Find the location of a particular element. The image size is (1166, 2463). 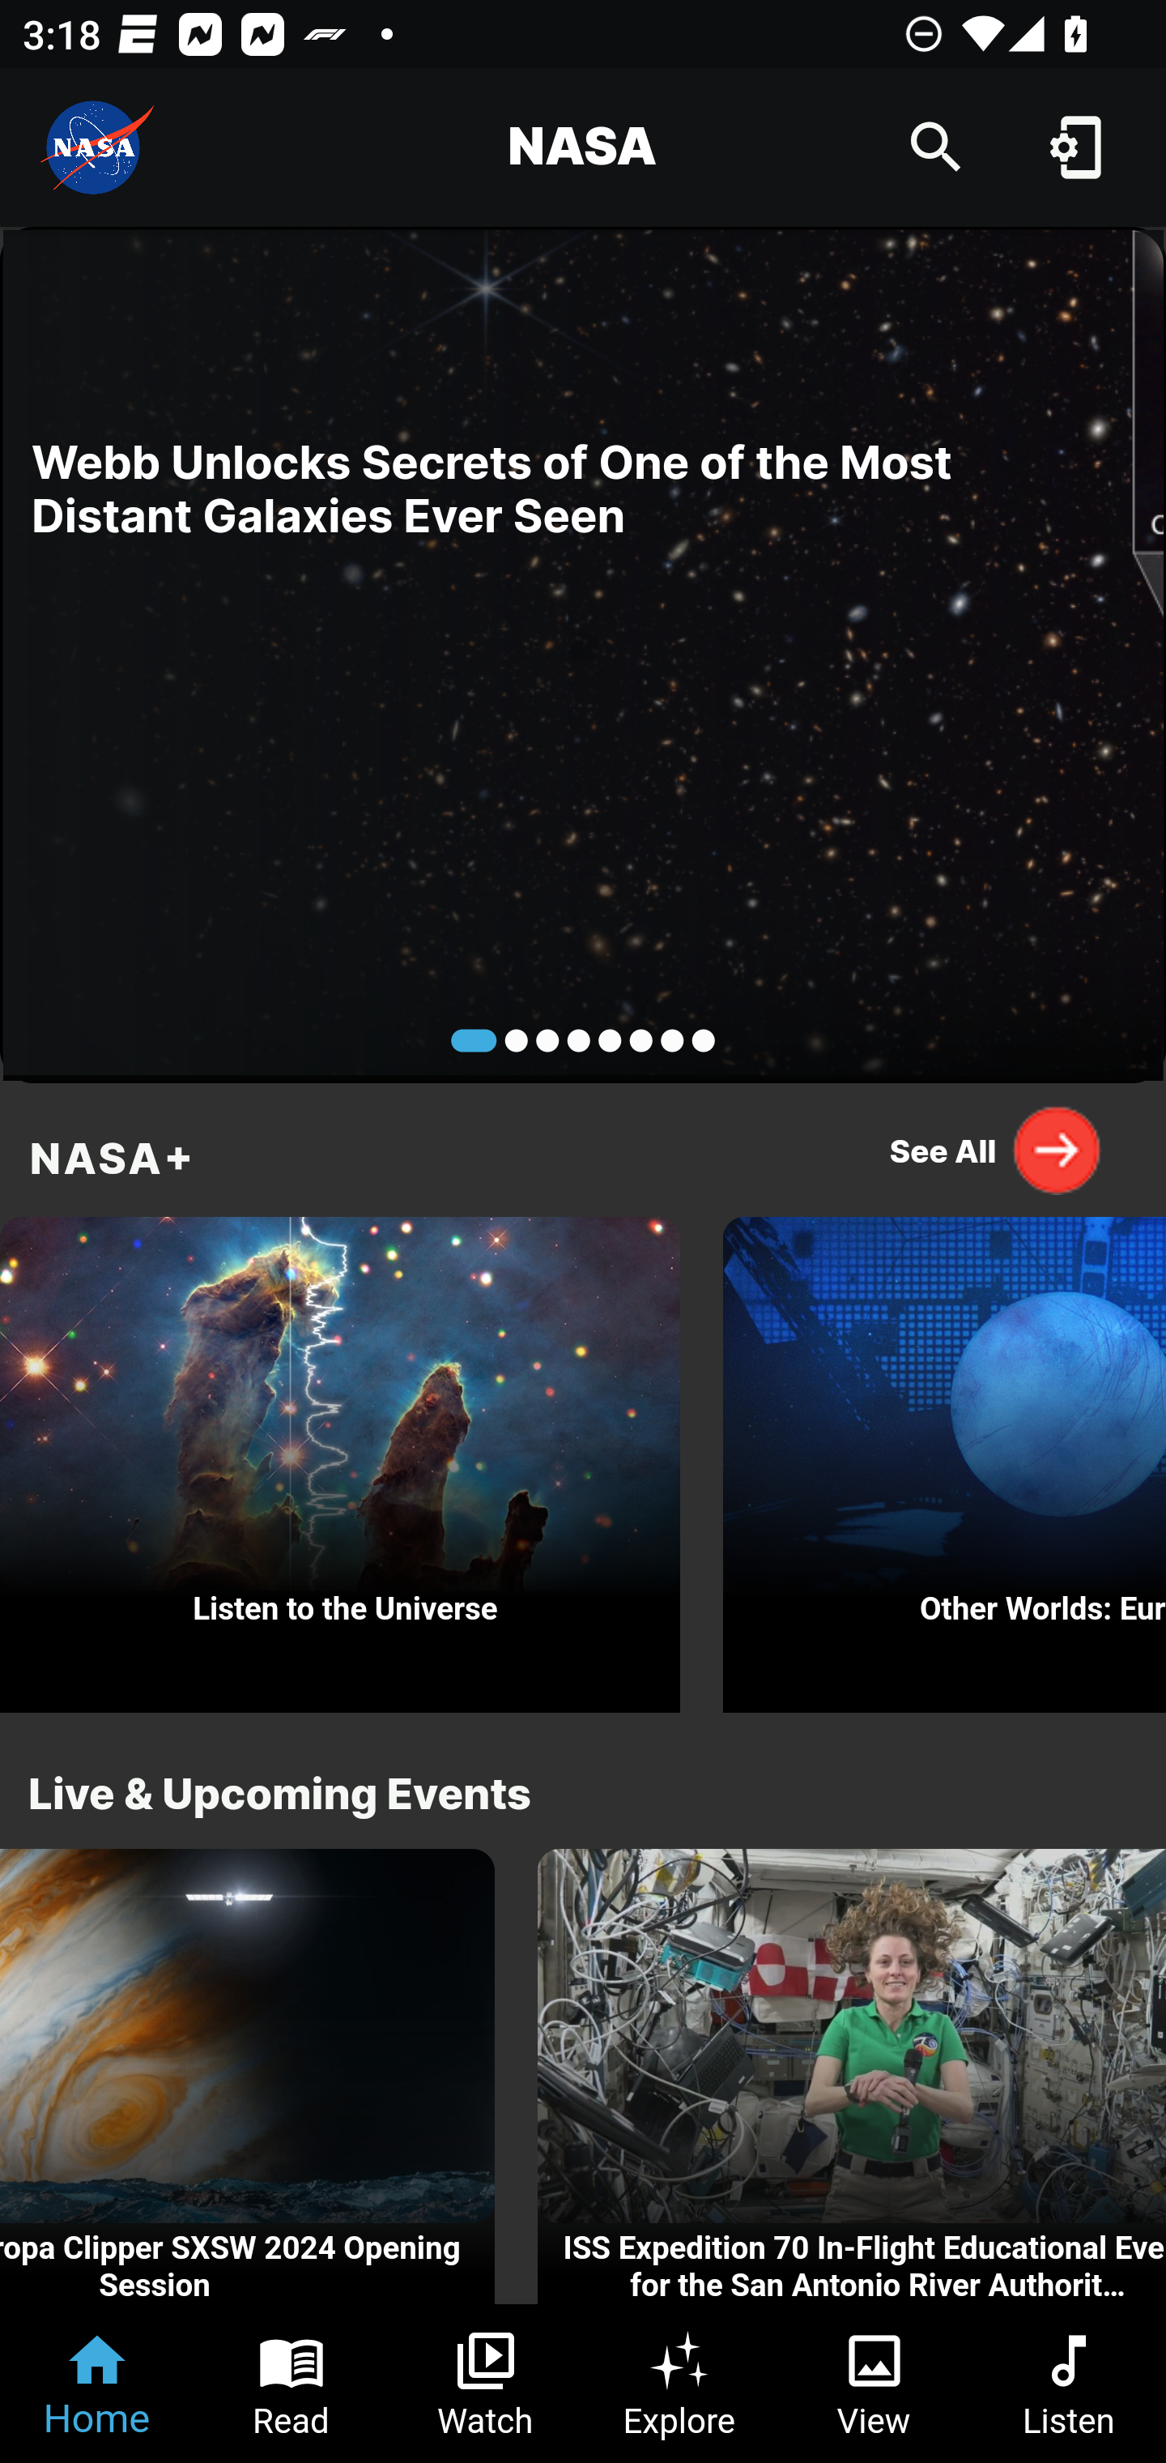

Listen to the Universe is located at coordinates (340, 1457).